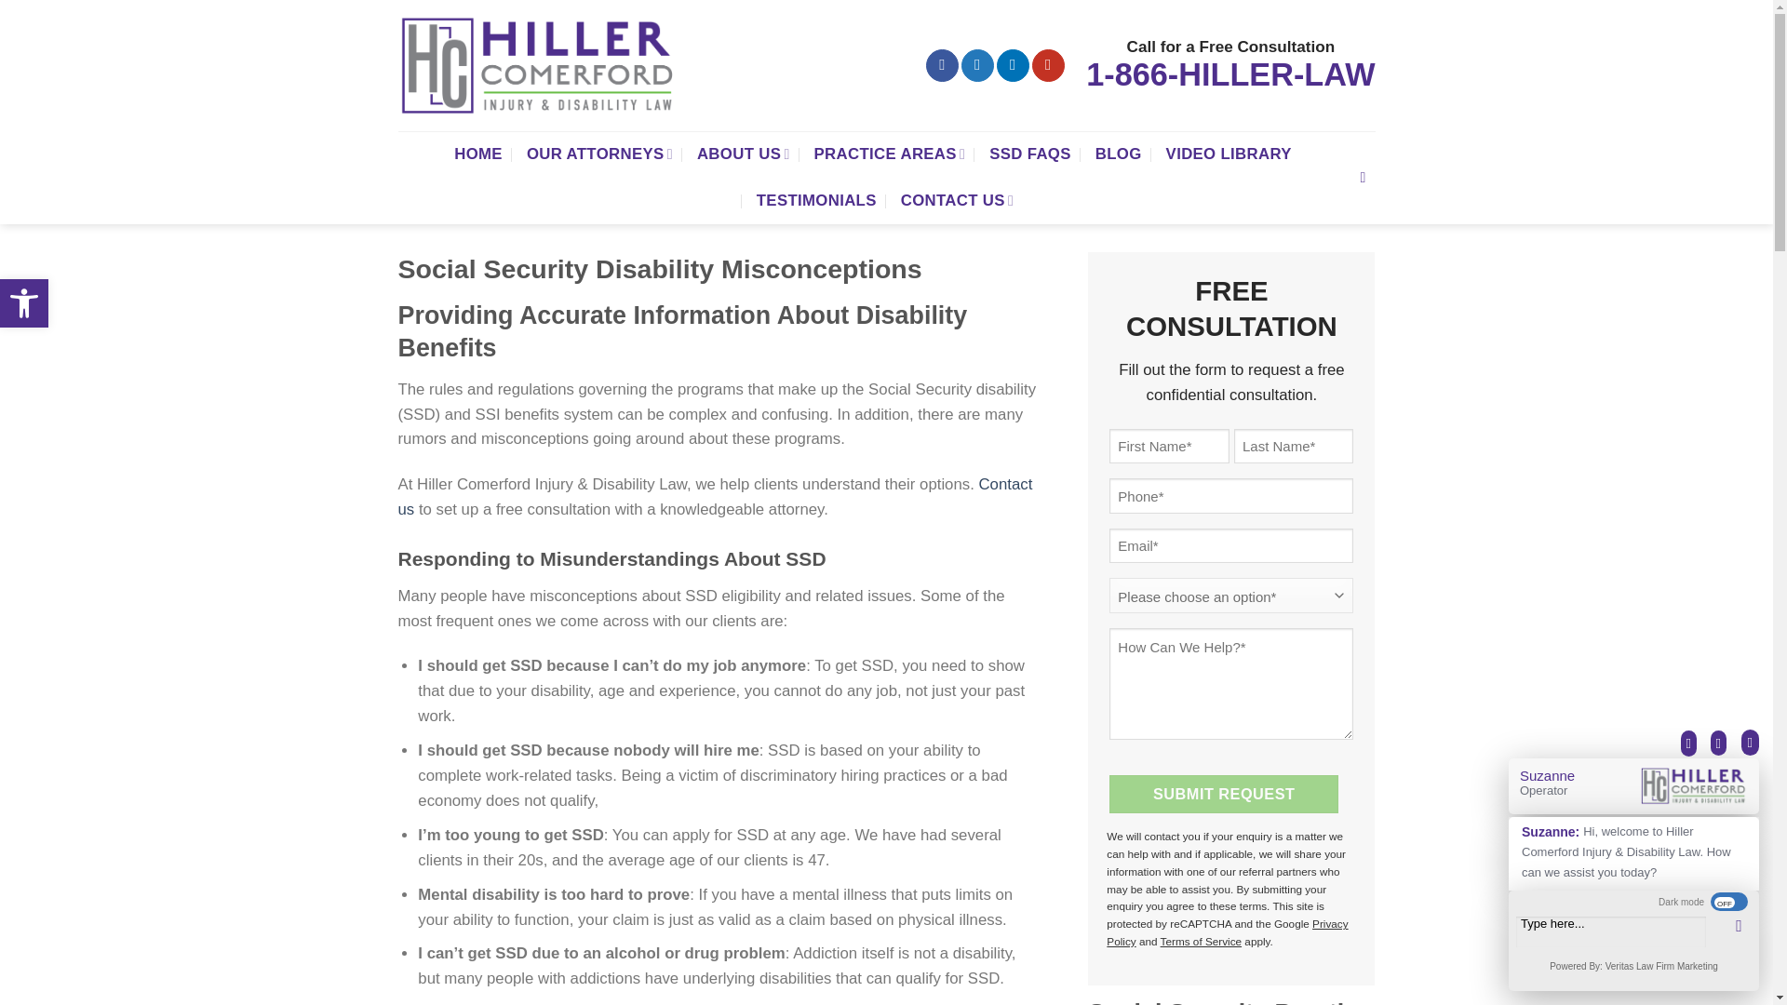  What do you see at coordinates (477, 154) in the screenshot?
I see `HOME` at bounding box center [477, 154].